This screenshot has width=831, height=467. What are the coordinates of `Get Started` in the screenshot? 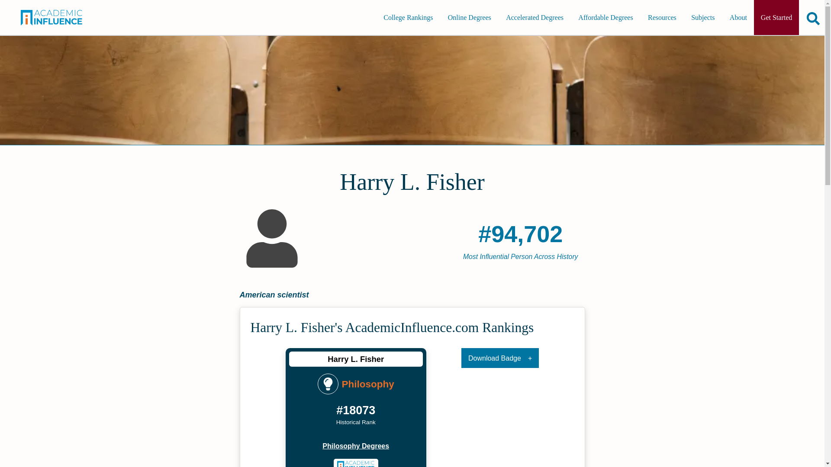 It's located at (776, 17).